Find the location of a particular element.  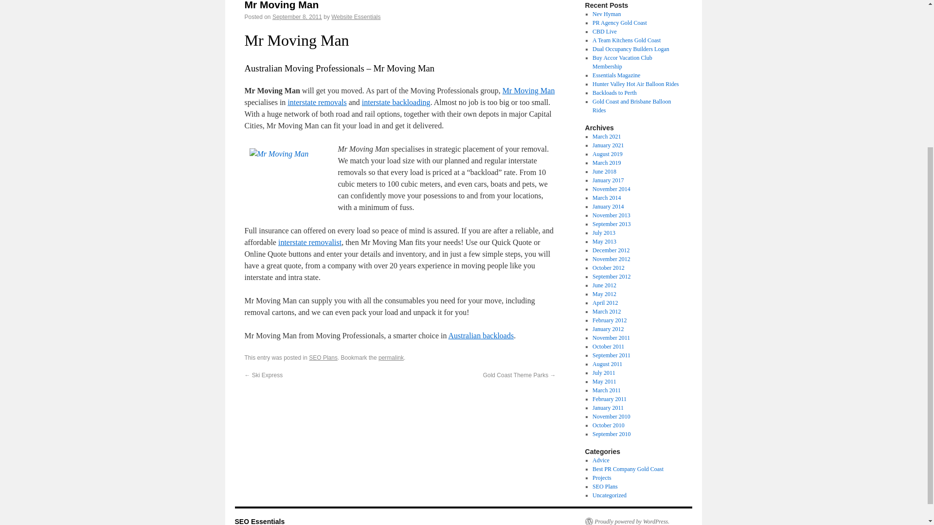

January 2017 is located at coordinates (608, 180).